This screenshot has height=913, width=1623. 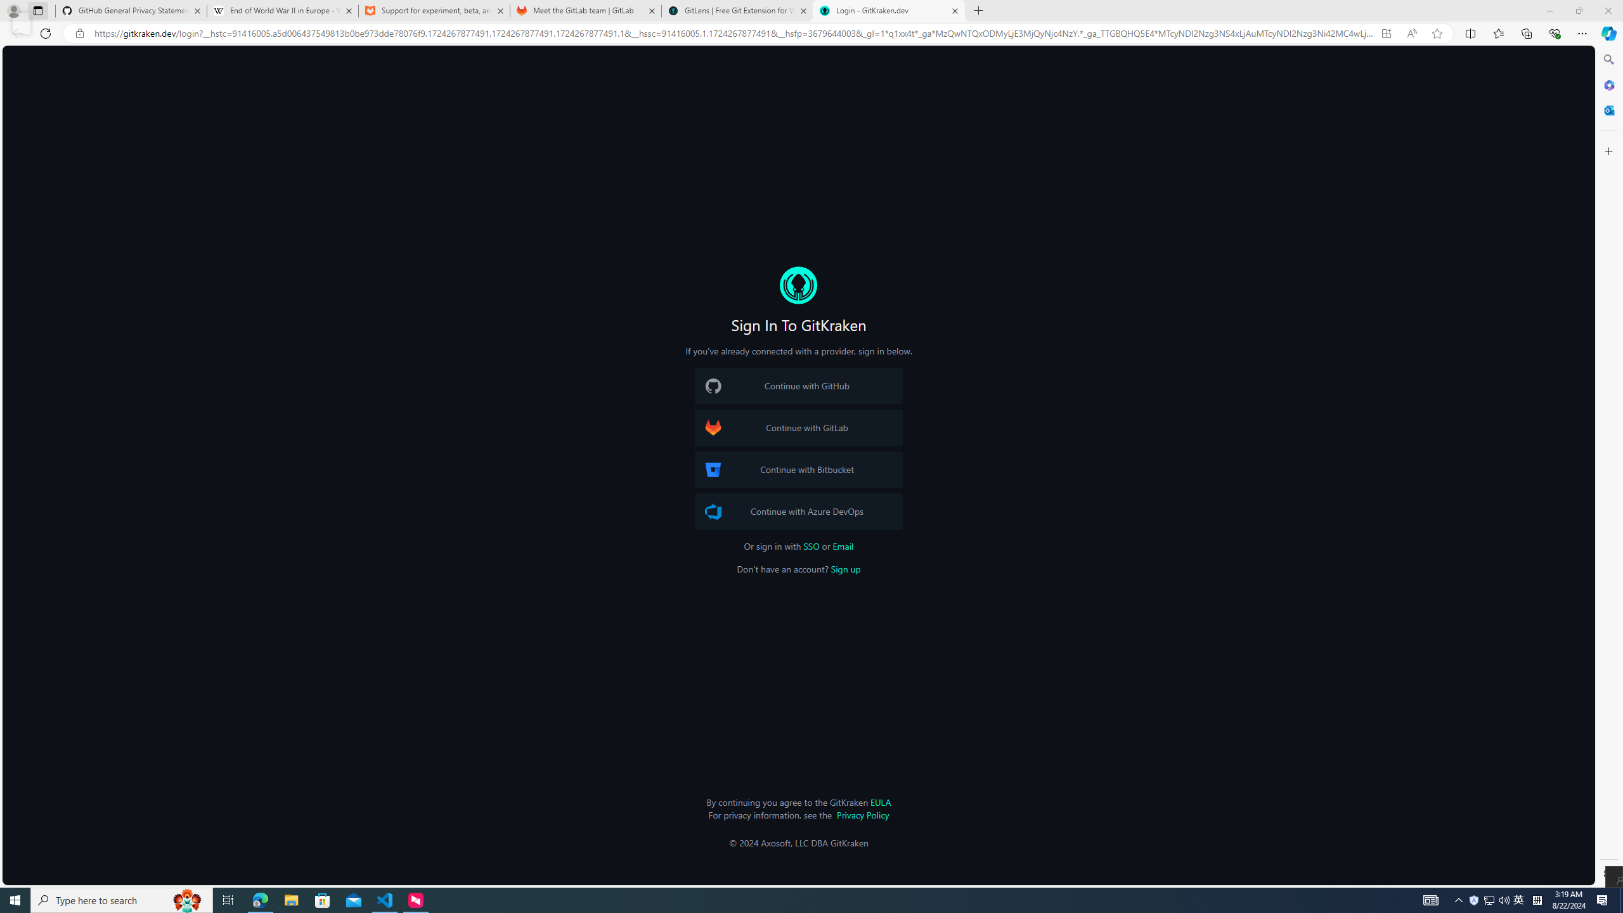 I want to click on Bitbucket Logo, so click(x=713, y=470).